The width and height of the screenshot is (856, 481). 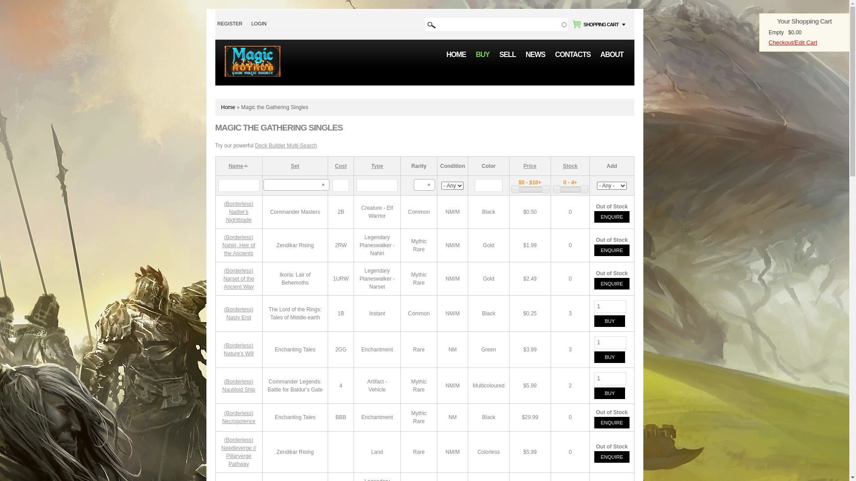 I want to click on HOME, so click(x=456, y=55).